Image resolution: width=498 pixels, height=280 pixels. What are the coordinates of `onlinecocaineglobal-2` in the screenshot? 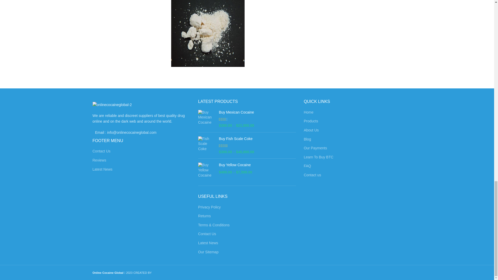 It's located at (112, 105).